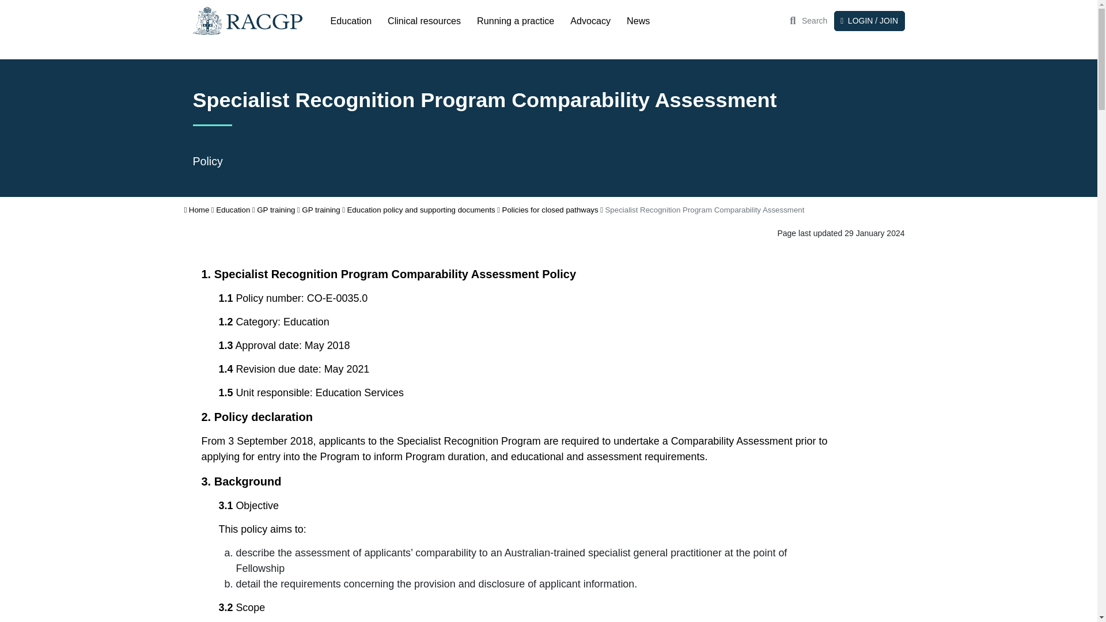 This screenshot has height=622, width=1106. Describe the element at coordinates (351, 21) in the screenshot. I see `Education` at that location.